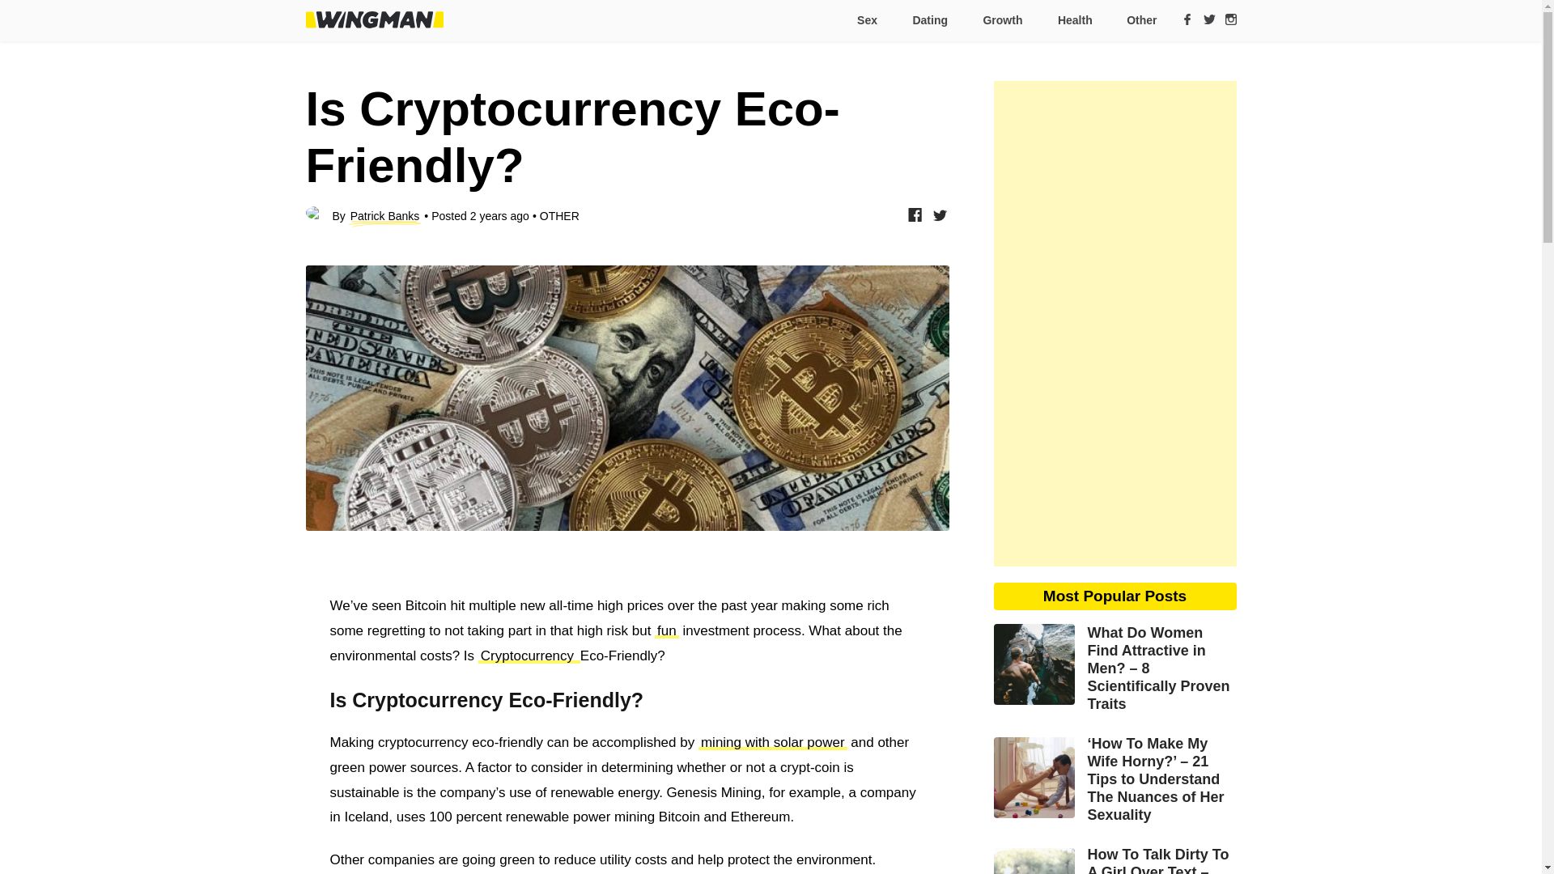 The image size is (1554, 874). Describe the element at coordinates (529, 655) in the screenshot. I see `Cryptocurrency` at that location.